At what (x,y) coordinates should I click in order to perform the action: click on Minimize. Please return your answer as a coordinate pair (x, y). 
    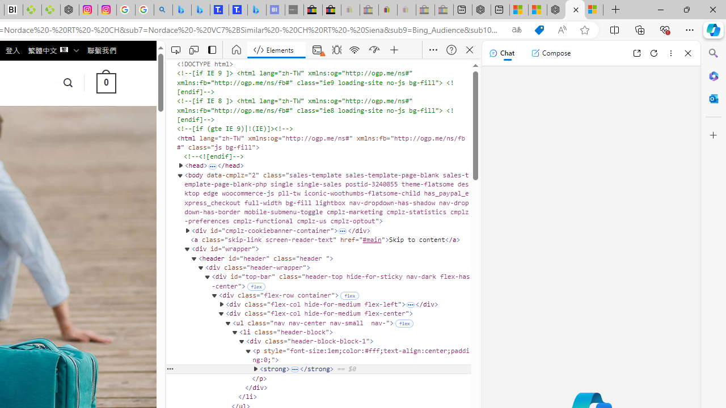
    Looking at the image, I should click on (660, 9).